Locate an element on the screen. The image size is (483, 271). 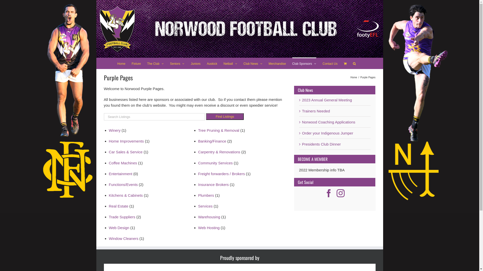
Quick search keywords is located at coordinates (154, 117).